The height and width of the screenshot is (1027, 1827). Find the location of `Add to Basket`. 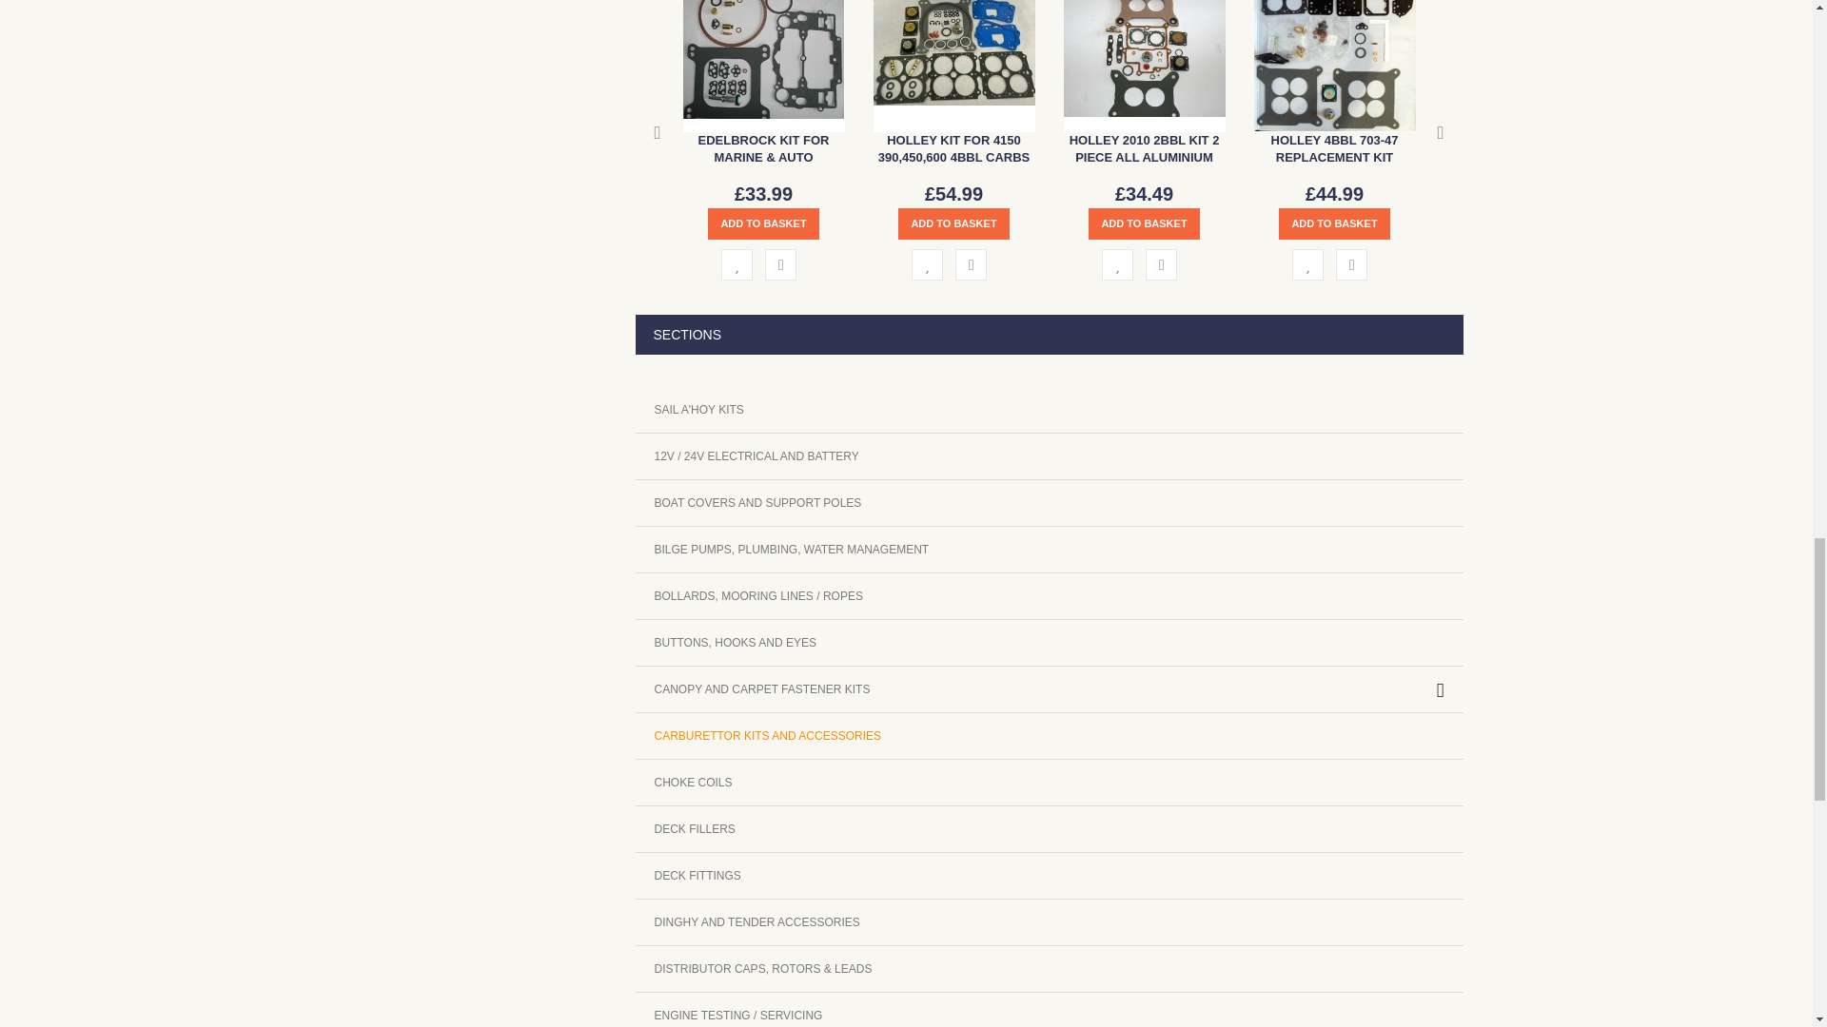

Add to Basket is located at coordinates (953, 223).